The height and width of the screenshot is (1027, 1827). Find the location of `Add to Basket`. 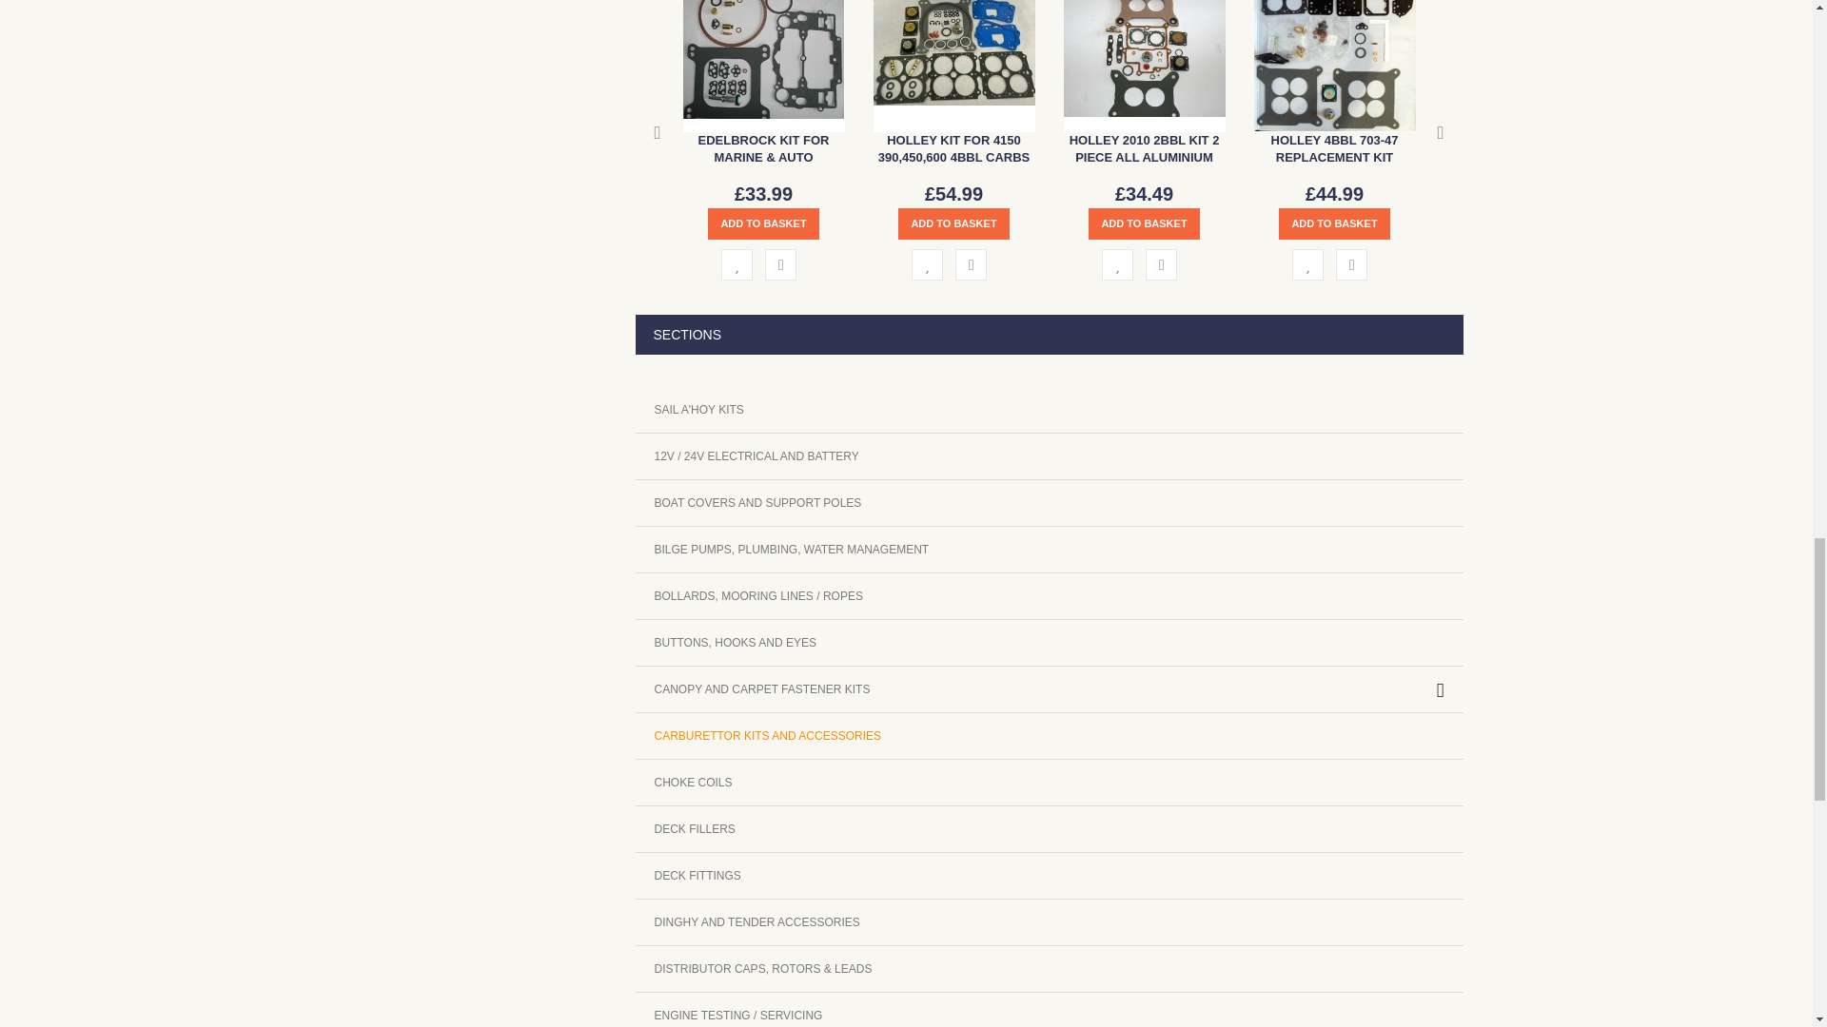

Add to Basket is located at coordinates (953, 223).